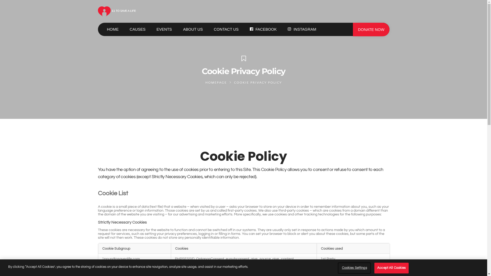  I want to click on wordpress_test_cookie, so click(243, 263).